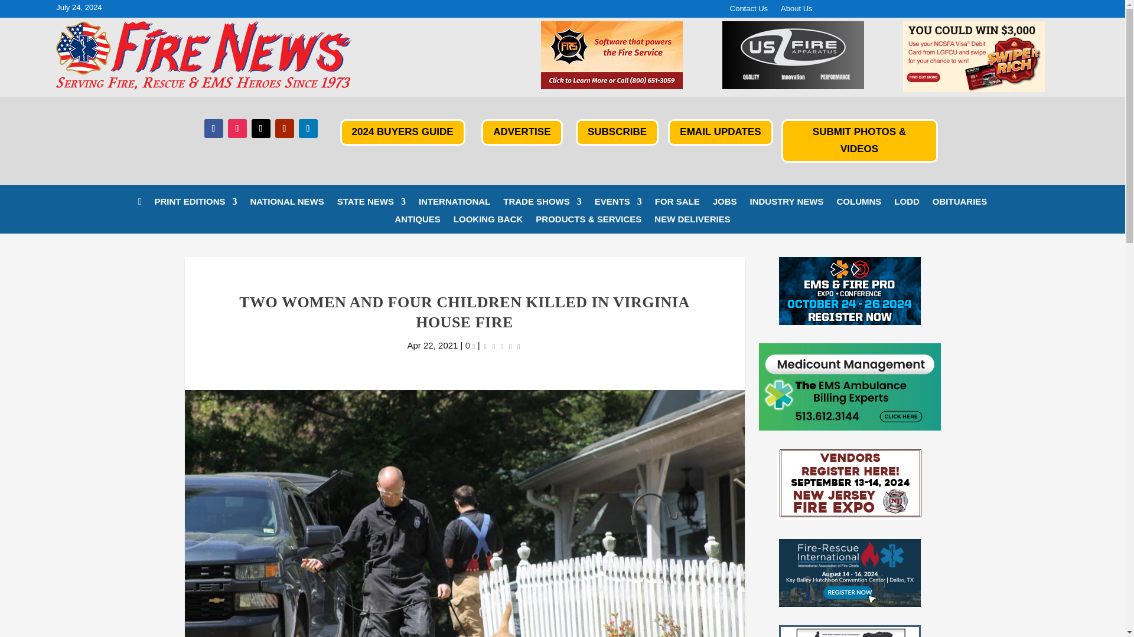 Image resolution: width=1134 pixels, height=637 pixels. What do you see at coordinates (195, 204) in the screenshot?
I see `PRINT EDITIONS` at bounding box center [195, 204].